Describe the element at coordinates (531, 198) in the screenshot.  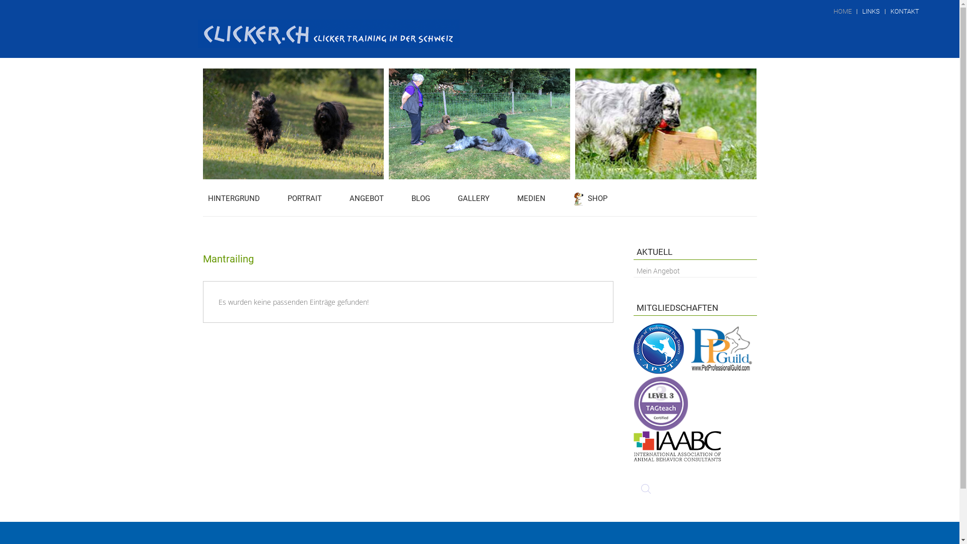
I see `MEDIEN` at that location.